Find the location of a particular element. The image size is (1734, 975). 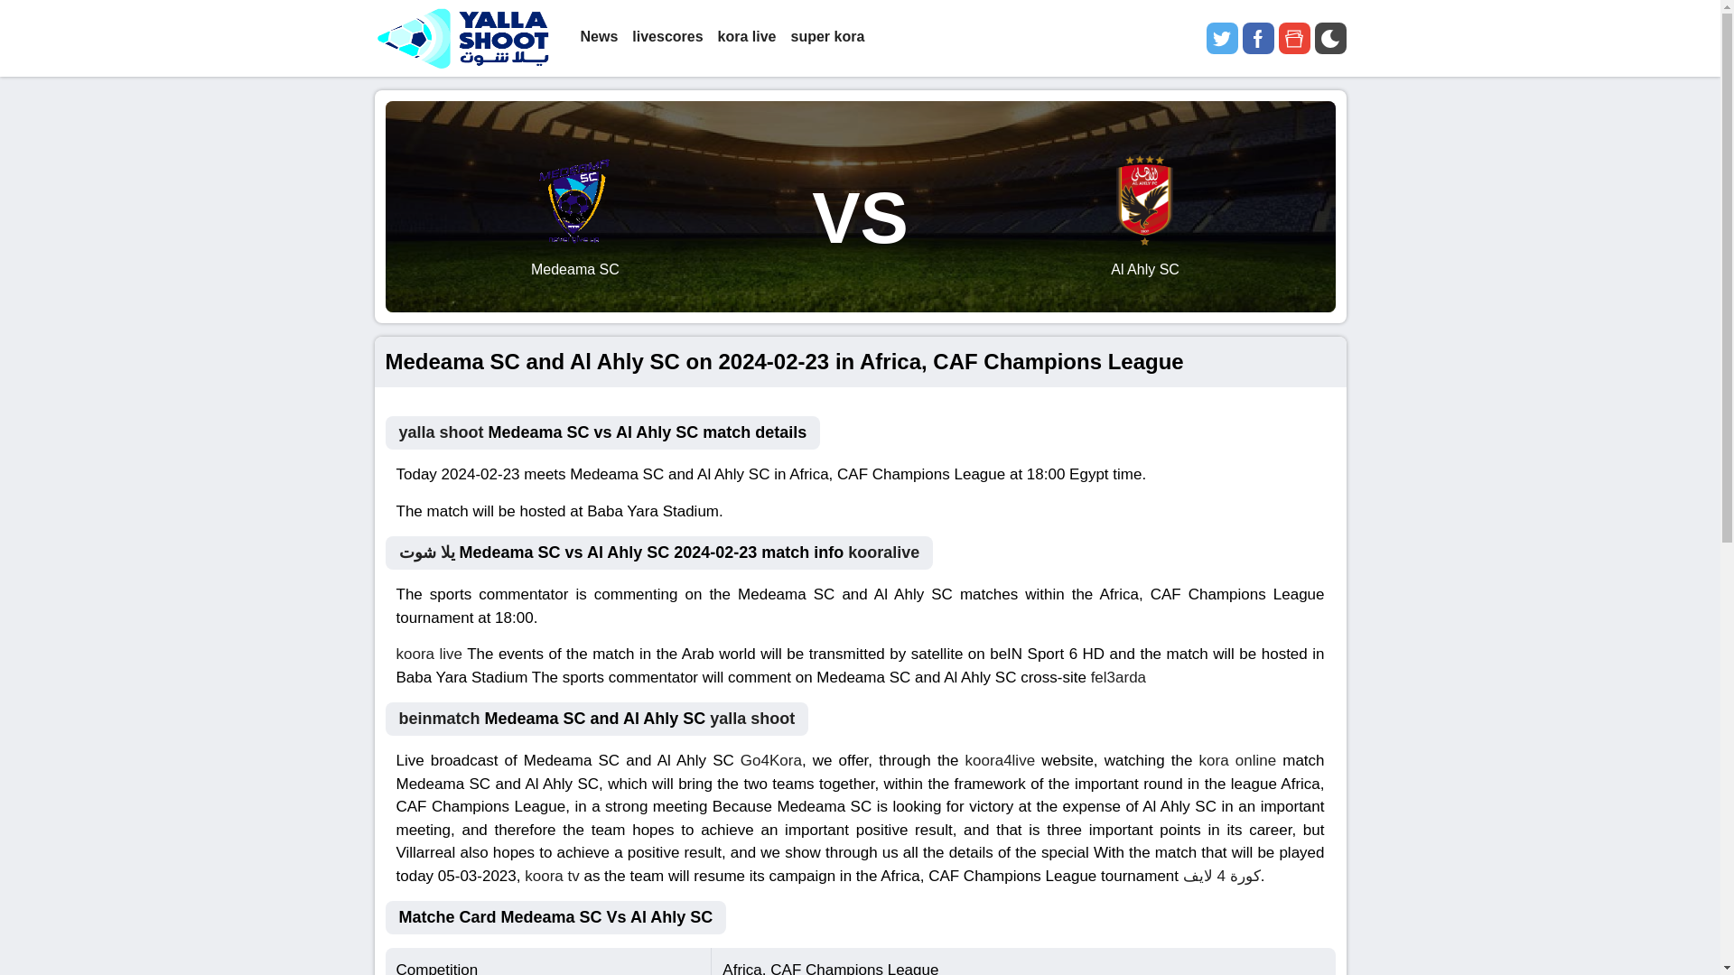

livescores is located at coordinates (667, 38).